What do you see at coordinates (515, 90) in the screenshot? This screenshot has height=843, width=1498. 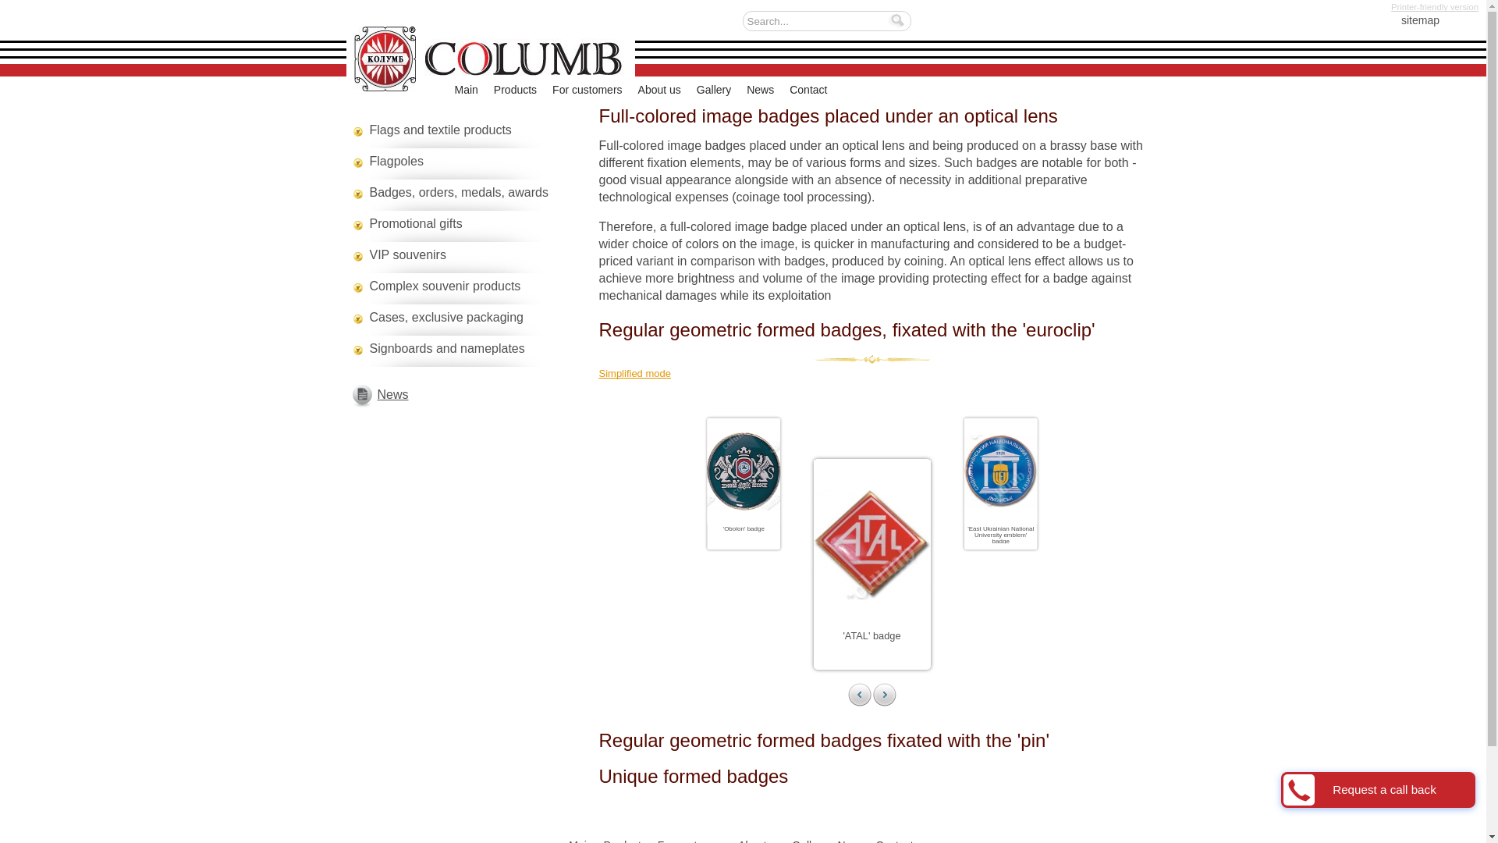 I see `Products` at bounding box center [515, 90].